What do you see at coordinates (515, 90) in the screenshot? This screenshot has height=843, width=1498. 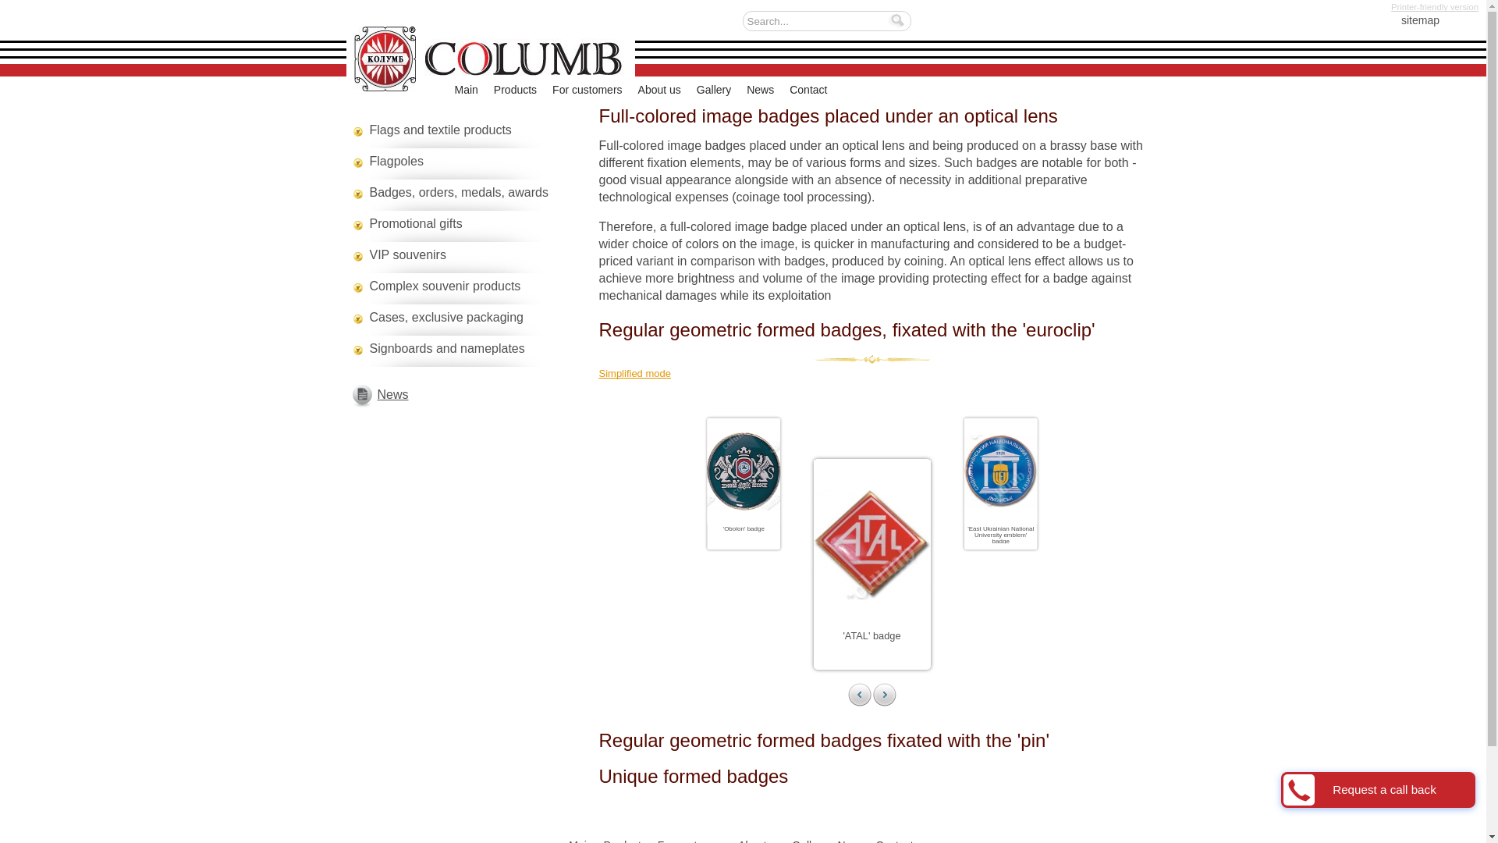 I see `Products` at bounding box center [515, 90].